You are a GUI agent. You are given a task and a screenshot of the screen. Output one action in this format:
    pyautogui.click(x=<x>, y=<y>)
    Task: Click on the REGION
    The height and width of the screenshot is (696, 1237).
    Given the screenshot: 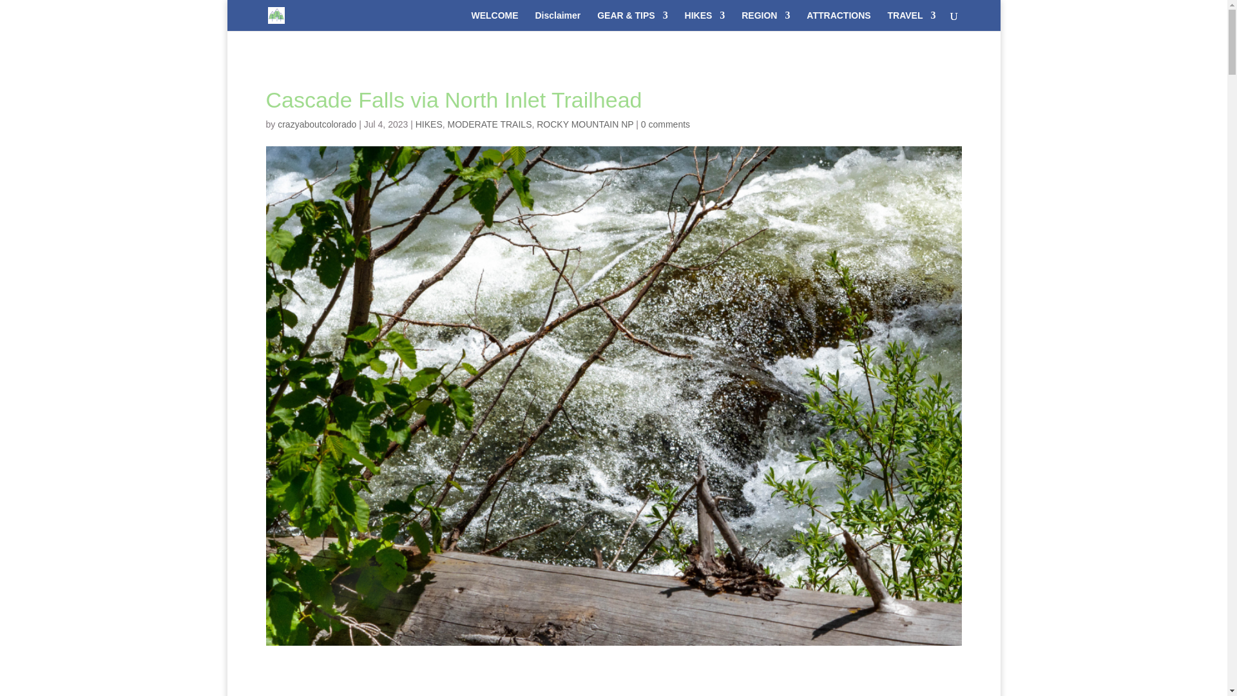 What is the action you would take?
    pyautogui.click(x=765, y=21)
    